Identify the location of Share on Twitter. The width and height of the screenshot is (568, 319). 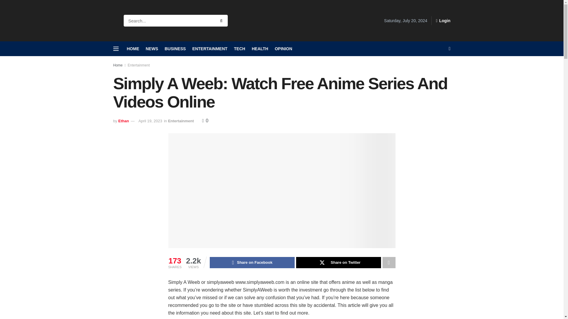
(338, 263).